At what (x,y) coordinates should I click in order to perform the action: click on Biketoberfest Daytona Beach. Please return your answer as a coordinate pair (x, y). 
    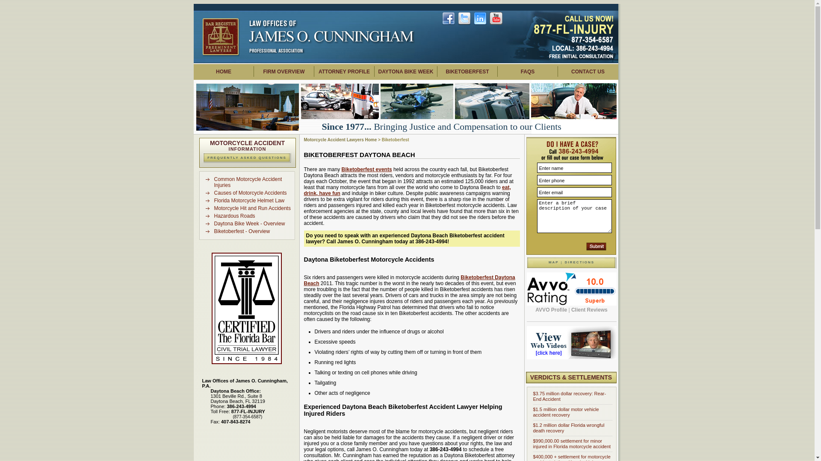
    Looking at the image, I should click on (409, 280).